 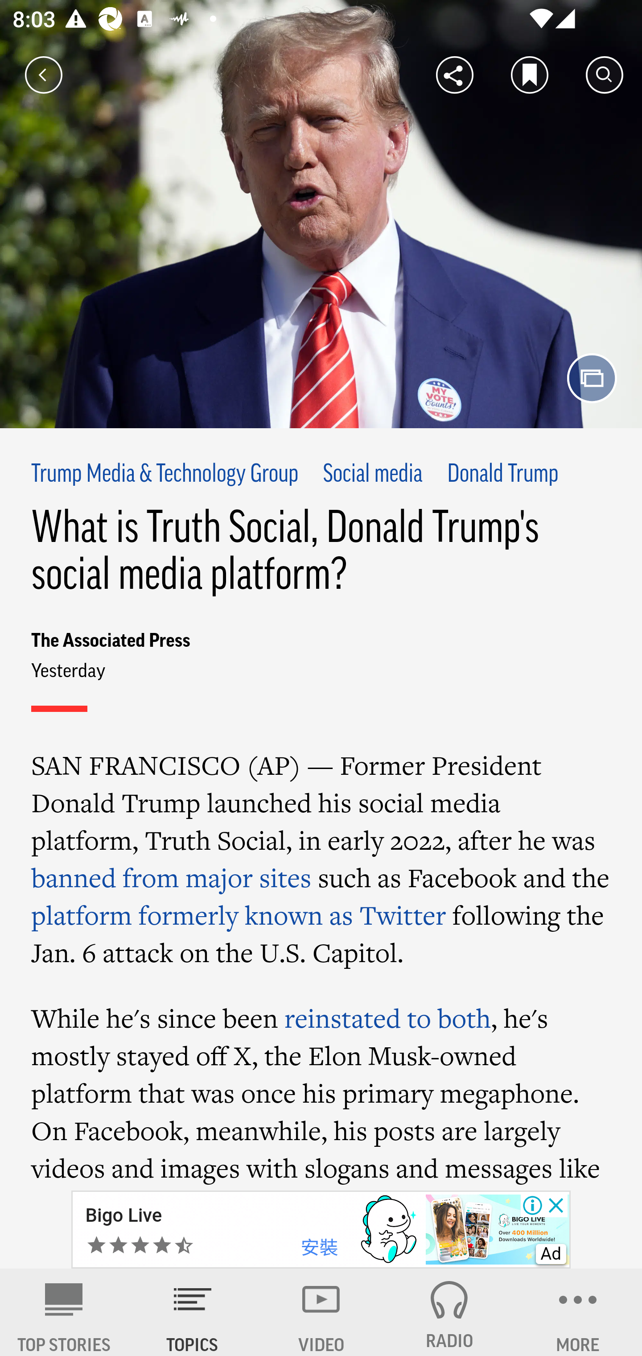 I want to click on Donald Trump, so click(x=503, y=475).